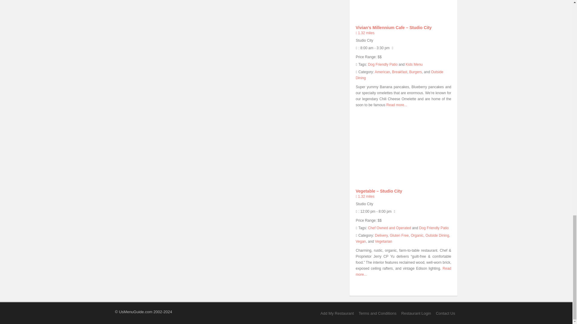 Image resolution: width=577 pixels, height=324 pixels. I want to click on Dog Friendly Patio, so click(434, 228).